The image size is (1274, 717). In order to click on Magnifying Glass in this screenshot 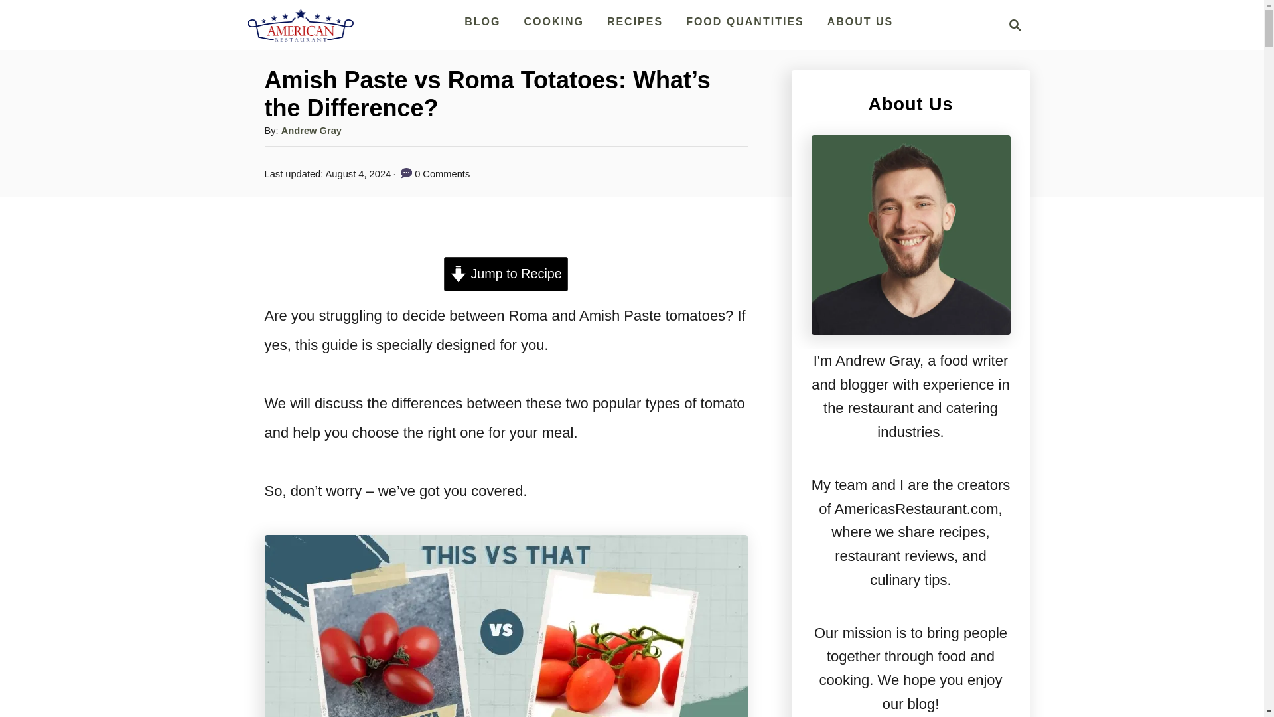, I will do `click(1015, 25)`.